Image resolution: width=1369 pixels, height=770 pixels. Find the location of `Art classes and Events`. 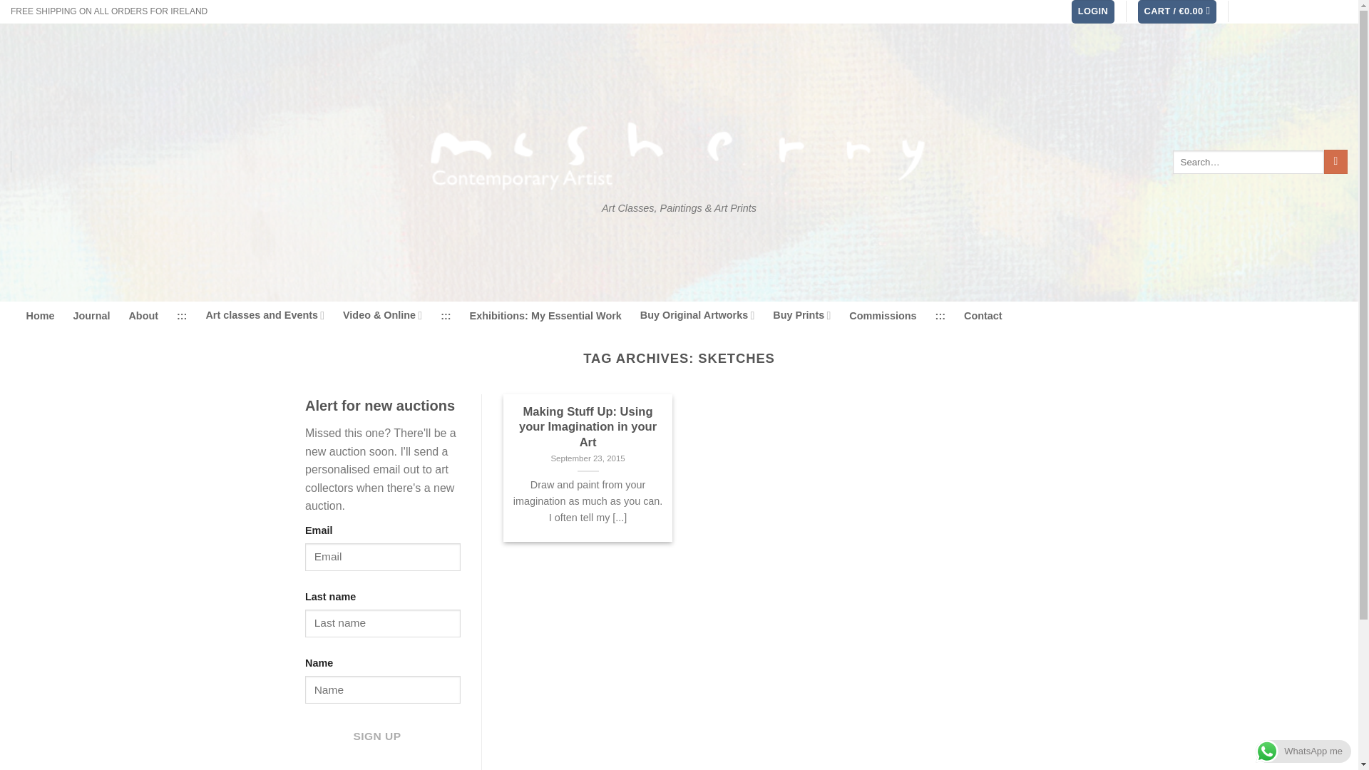

Art classes and Events is located at coordinates (265, 315).